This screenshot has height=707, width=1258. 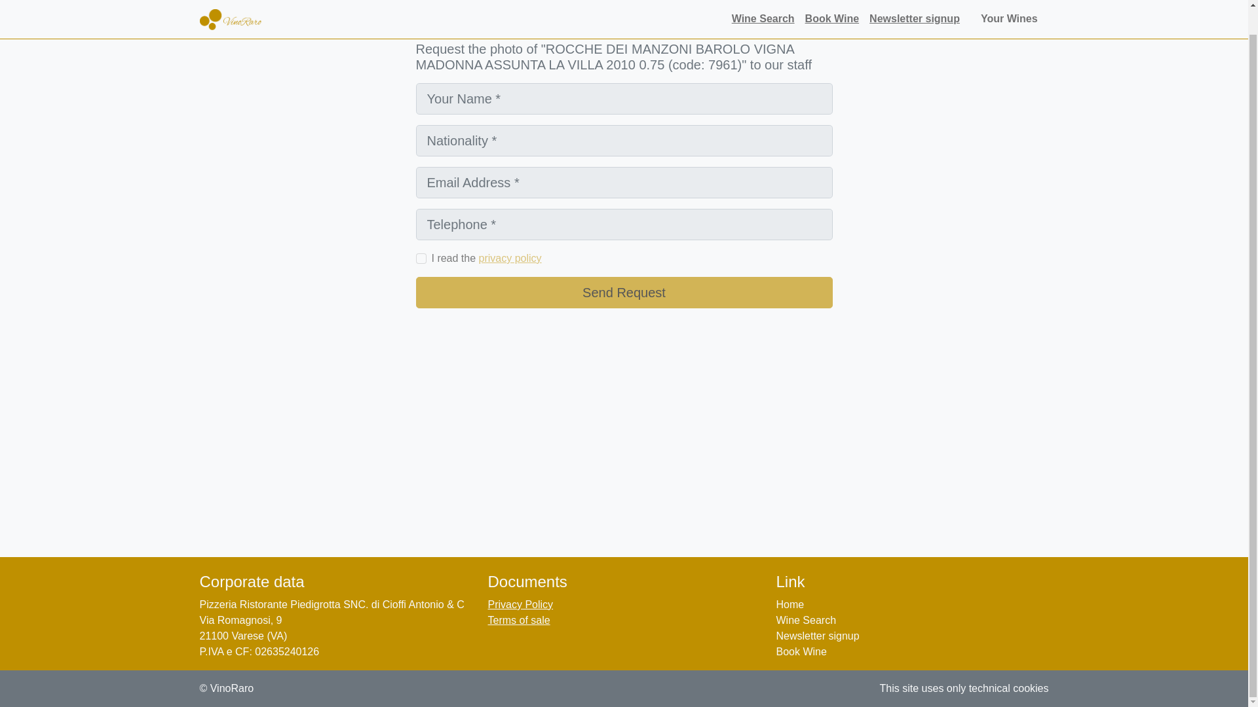 I want to click on Newsletter signup, so click(x=818, y=636).